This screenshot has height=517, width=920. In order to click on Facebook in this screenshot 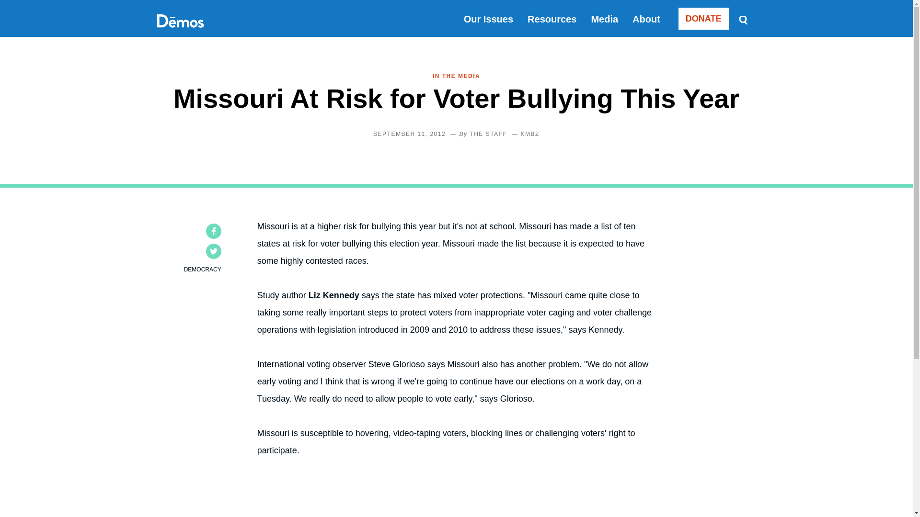, I will do `click(214, 231)`.